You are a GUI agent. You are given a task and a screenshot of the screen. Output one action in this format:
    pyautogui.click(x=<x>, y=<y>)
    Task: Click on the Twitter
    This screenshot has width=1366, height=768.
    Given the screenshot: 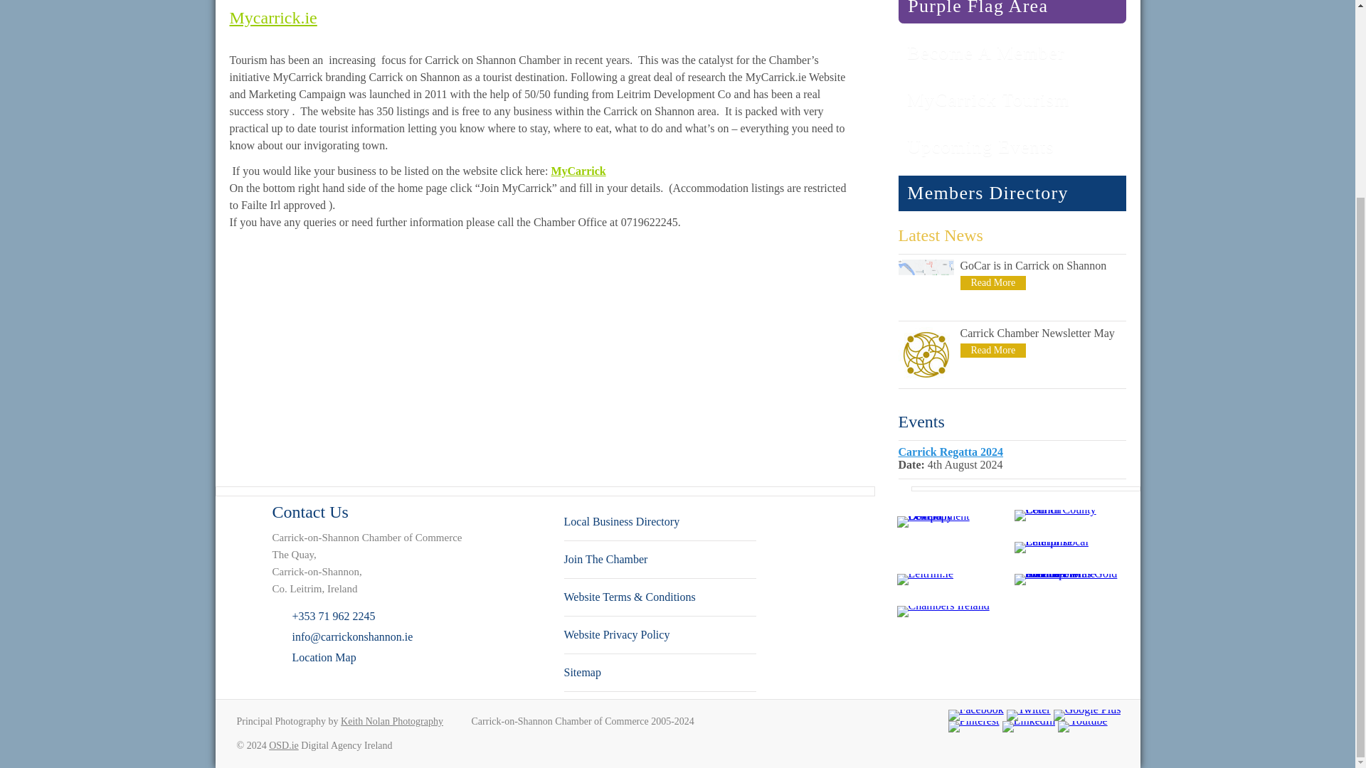 What is the action you would take?
    pyautogui.click(x=1029, y=715)
    